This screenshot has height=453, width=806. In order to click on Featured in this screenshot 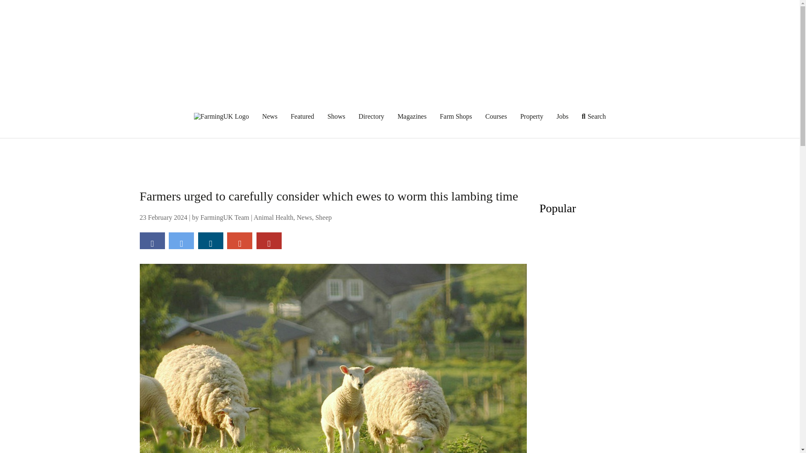, I will do `click(302, 116)`.